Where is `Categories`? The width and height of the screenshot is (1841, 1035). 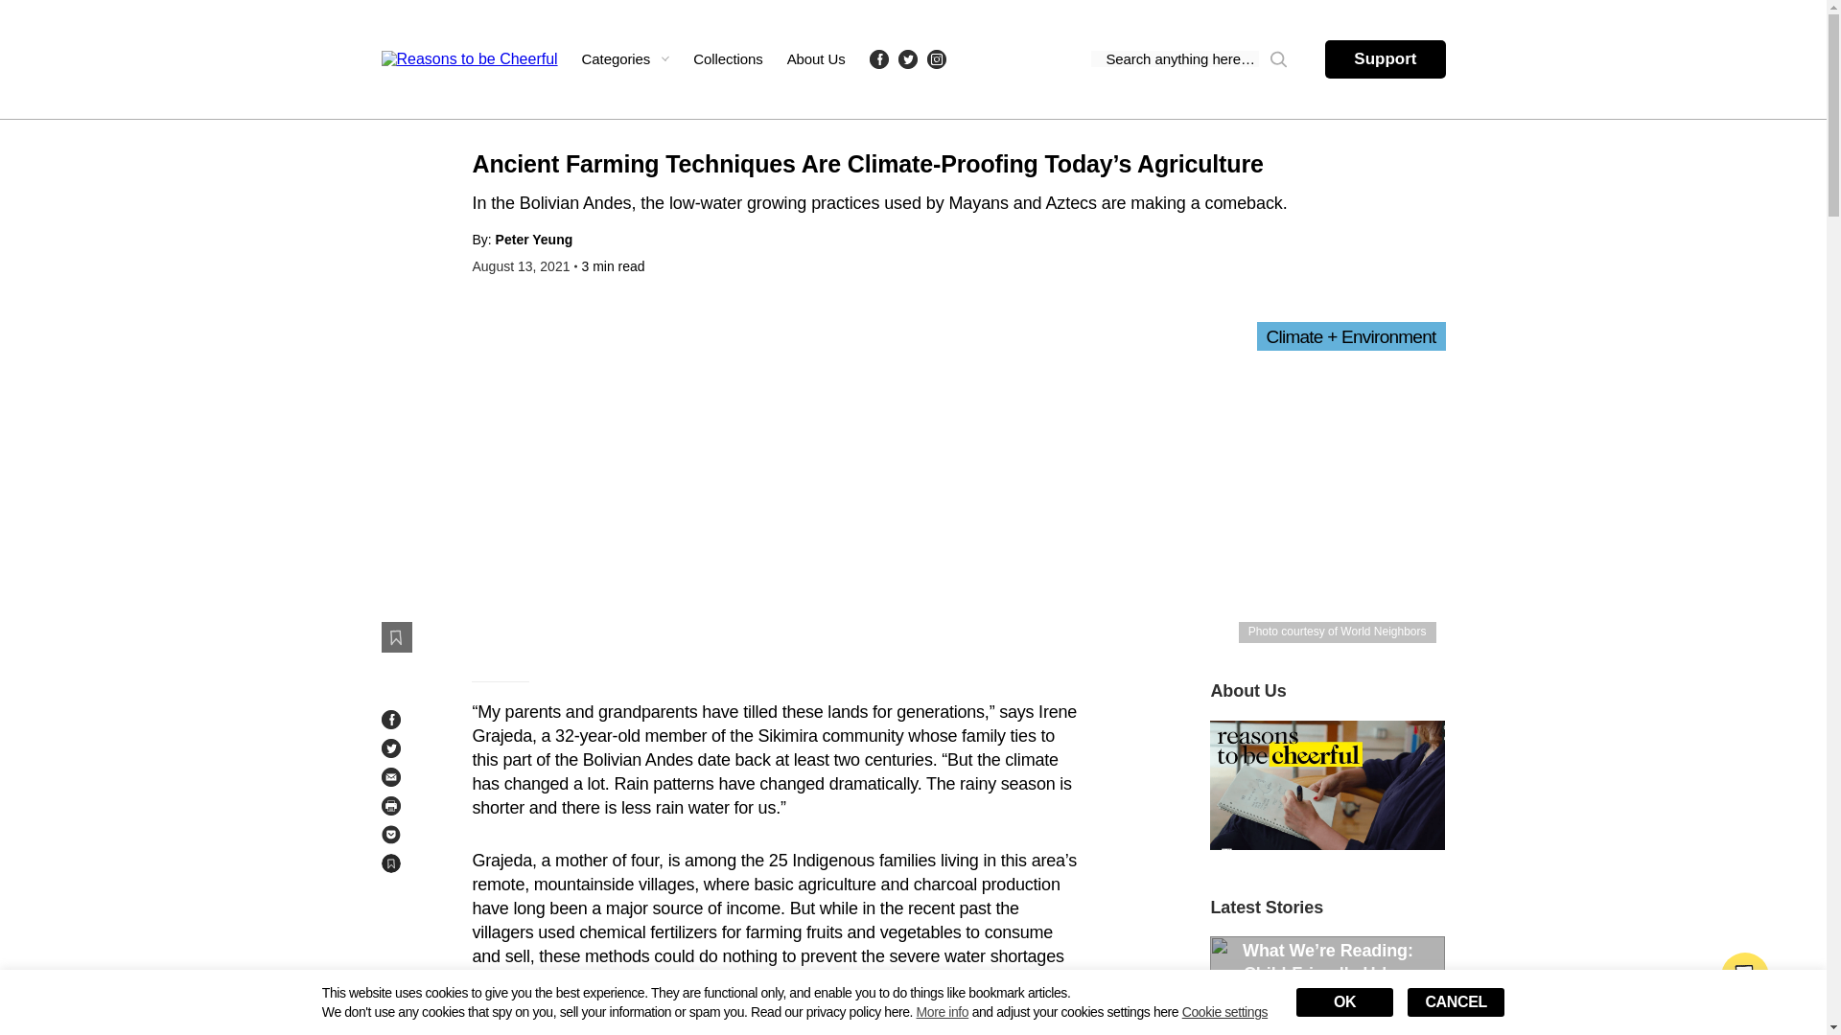
Categories is located at coordinates (625, 58).